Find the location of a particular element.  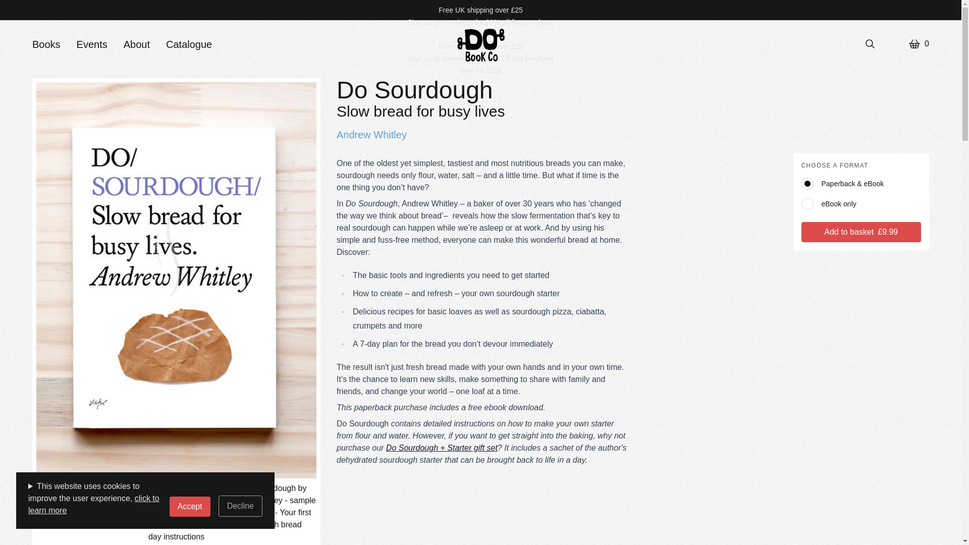

eBook only is located at coordinates (861, 204).